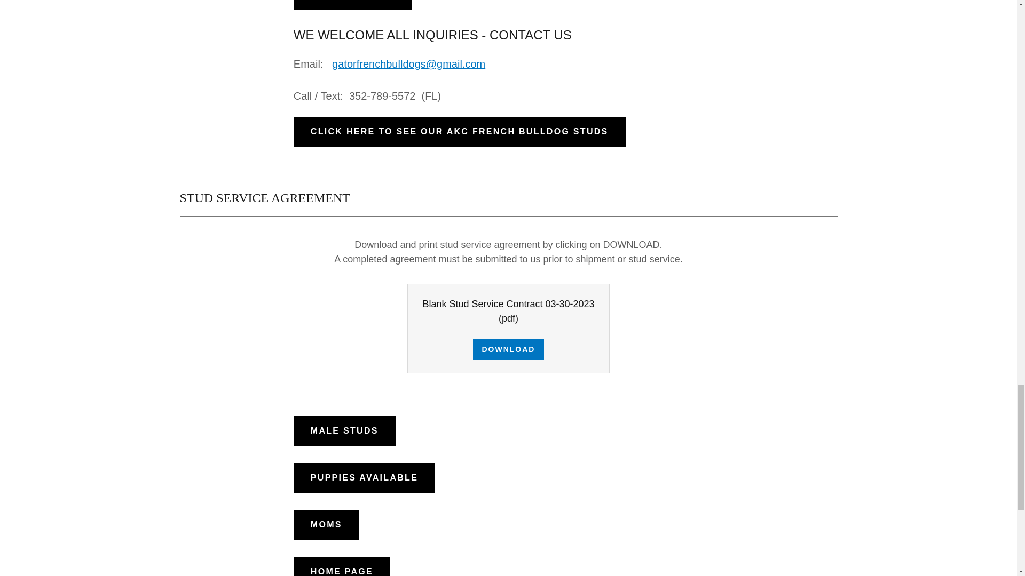 The image size is (1025, 576). I want to click on DOWNLOAD, so click(508, 349).